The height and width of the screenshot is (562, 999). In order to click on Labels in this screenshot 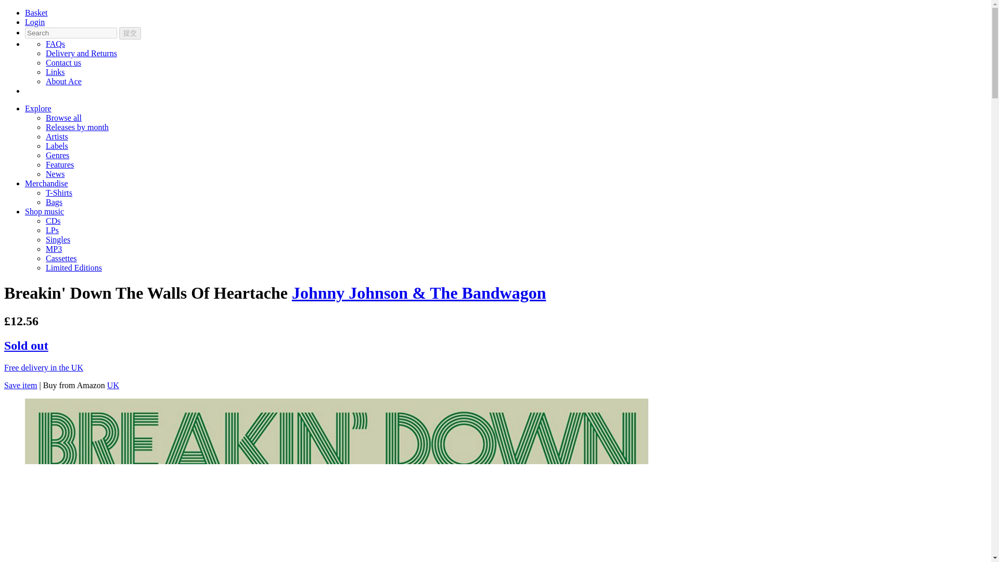, I will do `click(57, 146)`.